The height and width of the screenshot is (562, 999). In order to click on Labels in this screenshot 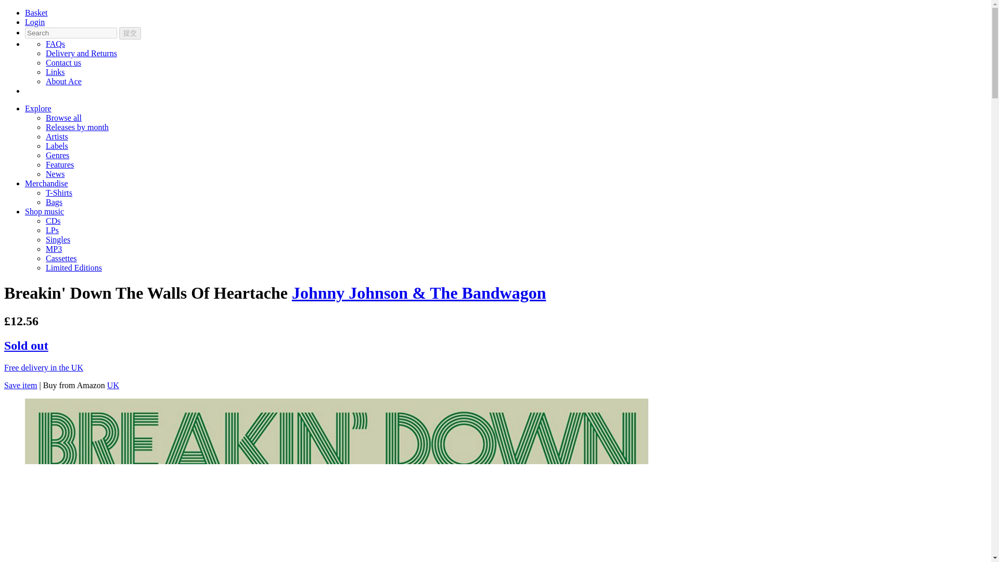, I will do `click(57, 146)`.